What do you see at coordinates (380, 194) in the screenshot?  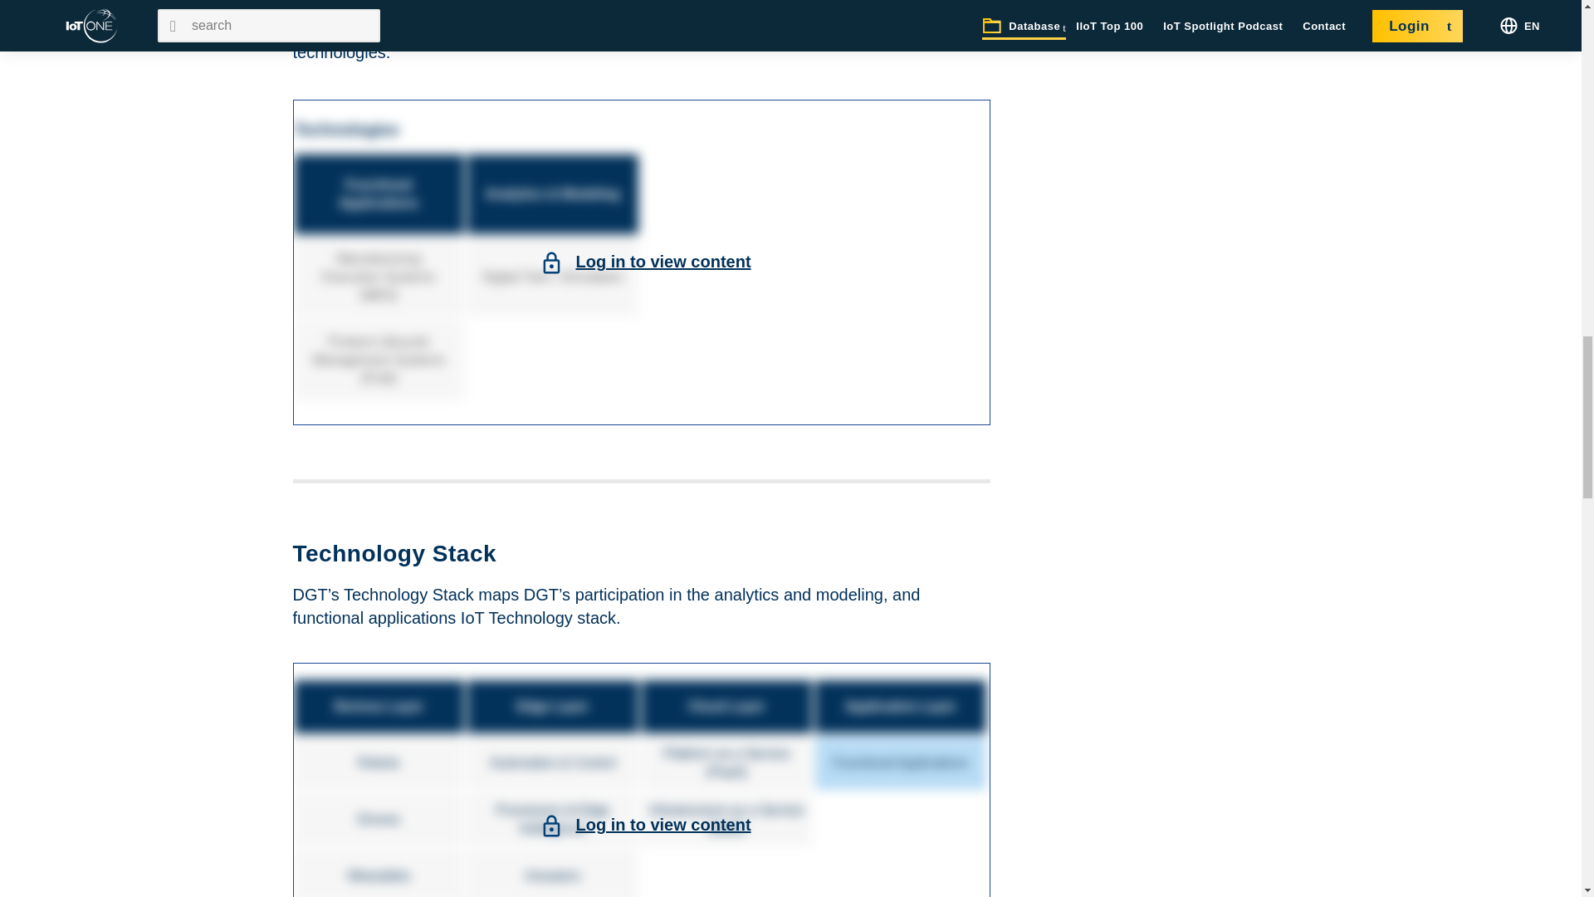 I see `Functional Applications` at bounding box center [380, 194].